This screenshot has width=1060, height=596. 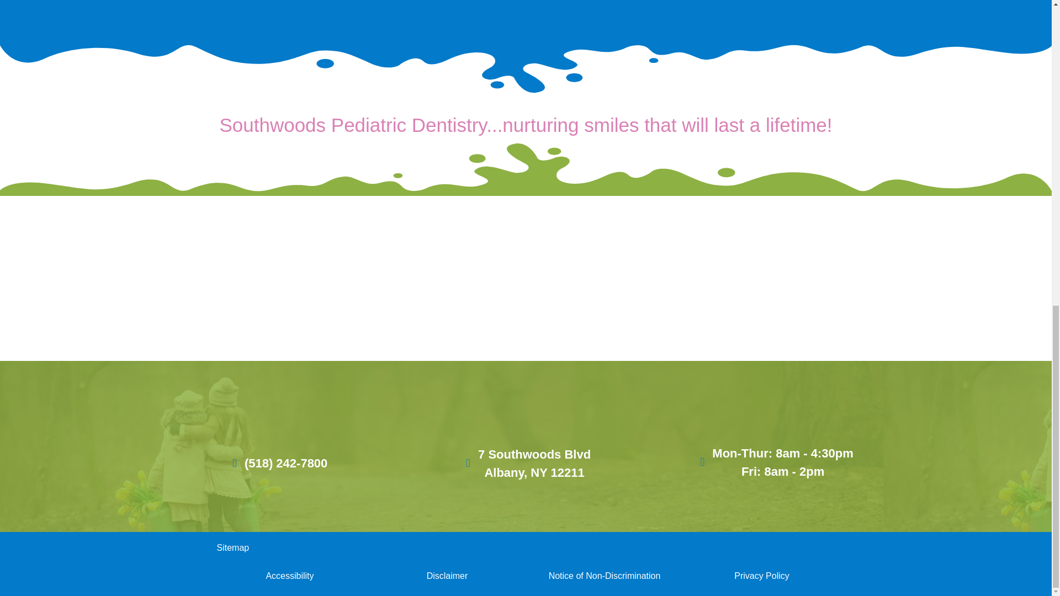 What do you see at coordinates (605, 575) in the screenshot?
I see `Notice of Non-Discrimination` at bounding box center [605, 575].